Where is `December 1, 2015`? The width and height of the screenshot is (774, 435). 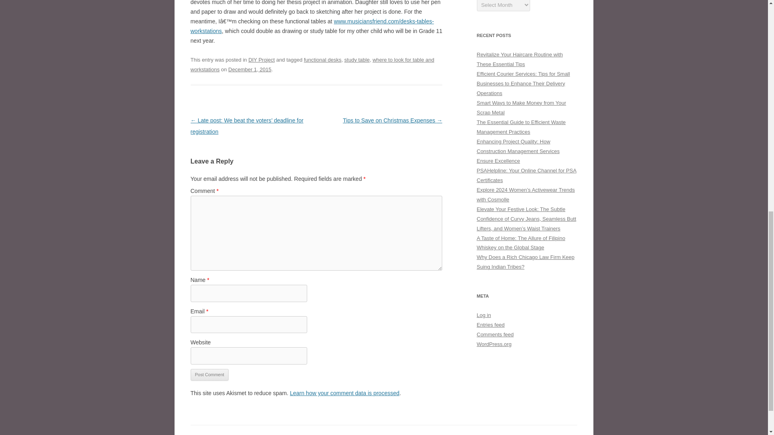
December 1, 2015 is located at coordinates (250, 69).